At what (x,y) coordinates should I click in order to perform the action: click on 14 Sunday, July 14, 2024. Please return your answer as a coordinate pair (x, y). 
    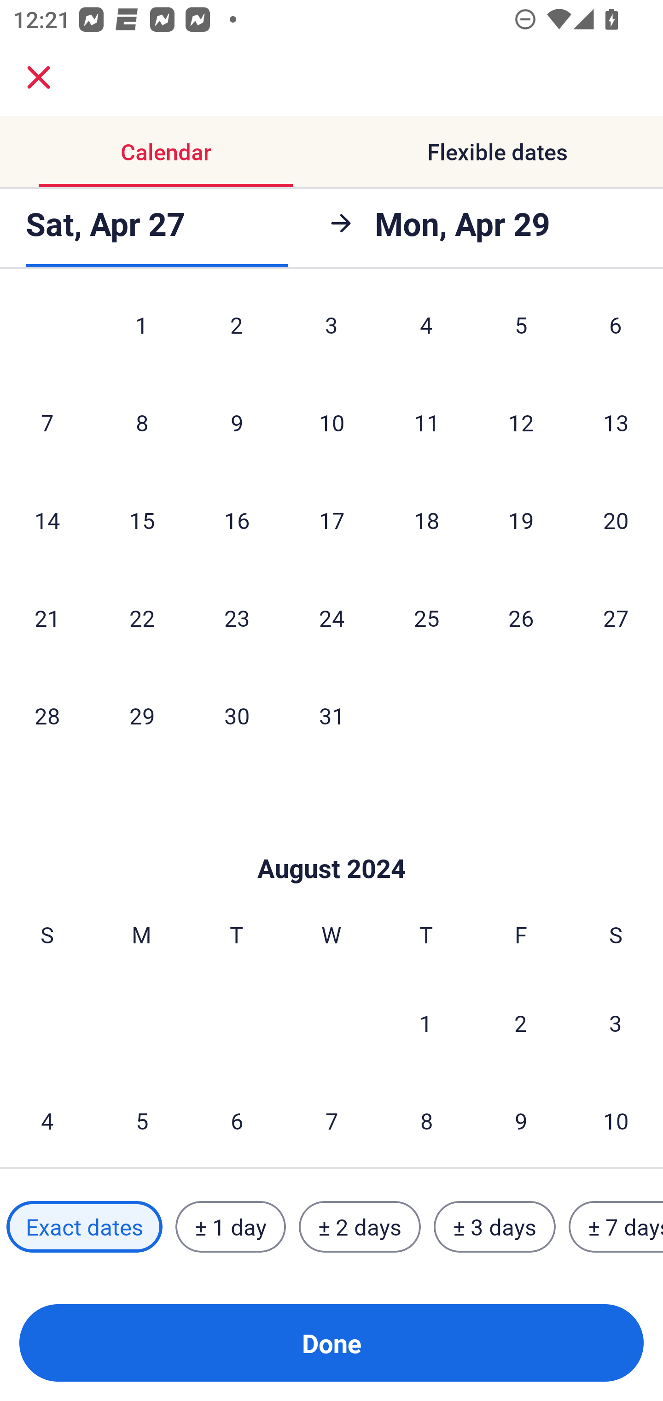
    Looking at the image, I should click on (47, 520).